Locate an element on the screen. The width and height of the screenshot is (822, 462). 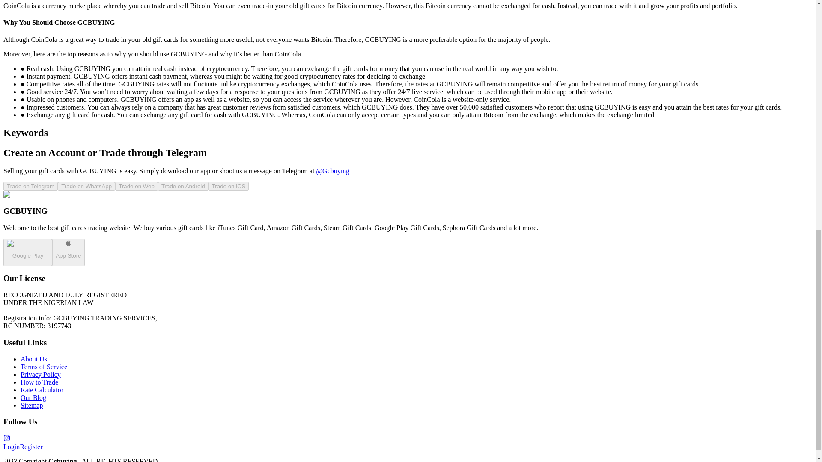
Trade on Android is located at coordinates (183, 186).